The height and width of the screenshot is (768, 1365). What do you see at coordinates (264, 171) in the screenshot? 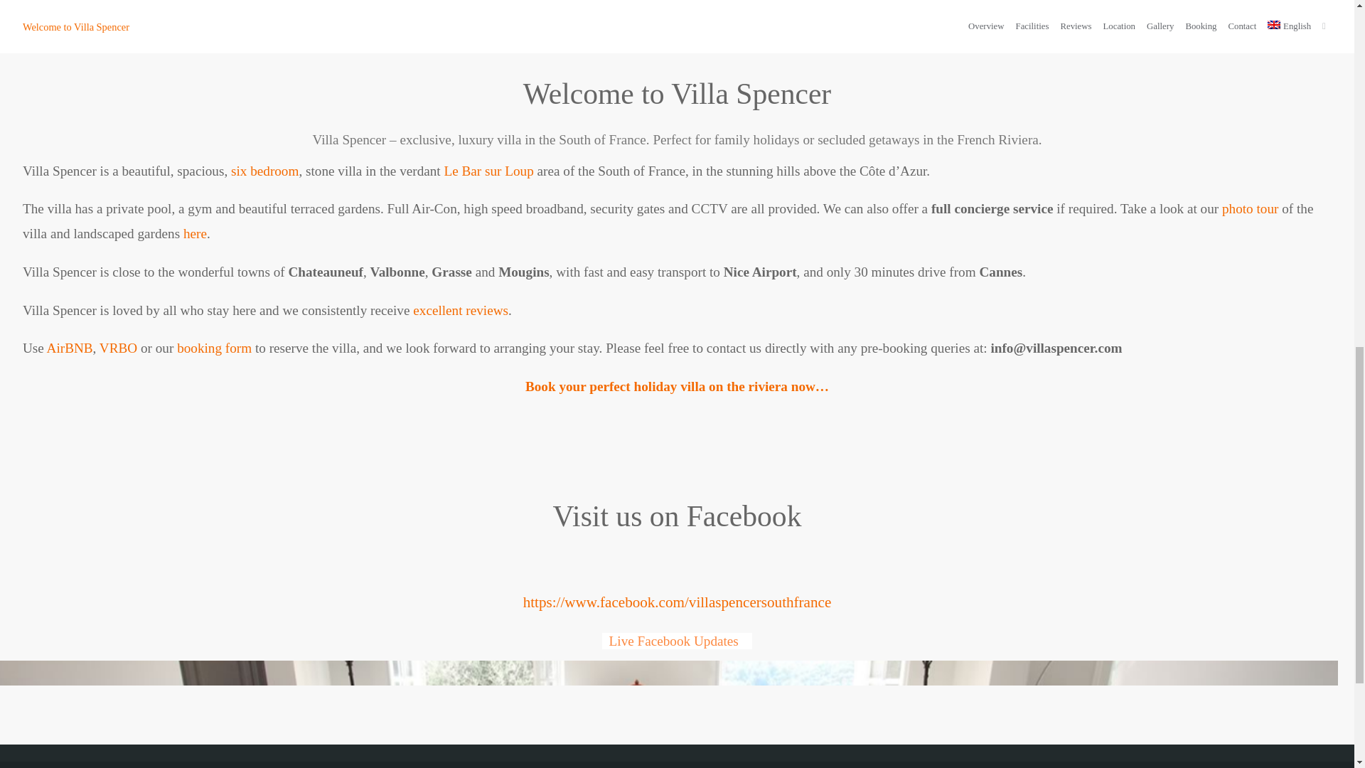
I see `six bedroom` at bounding box center [264, 171].